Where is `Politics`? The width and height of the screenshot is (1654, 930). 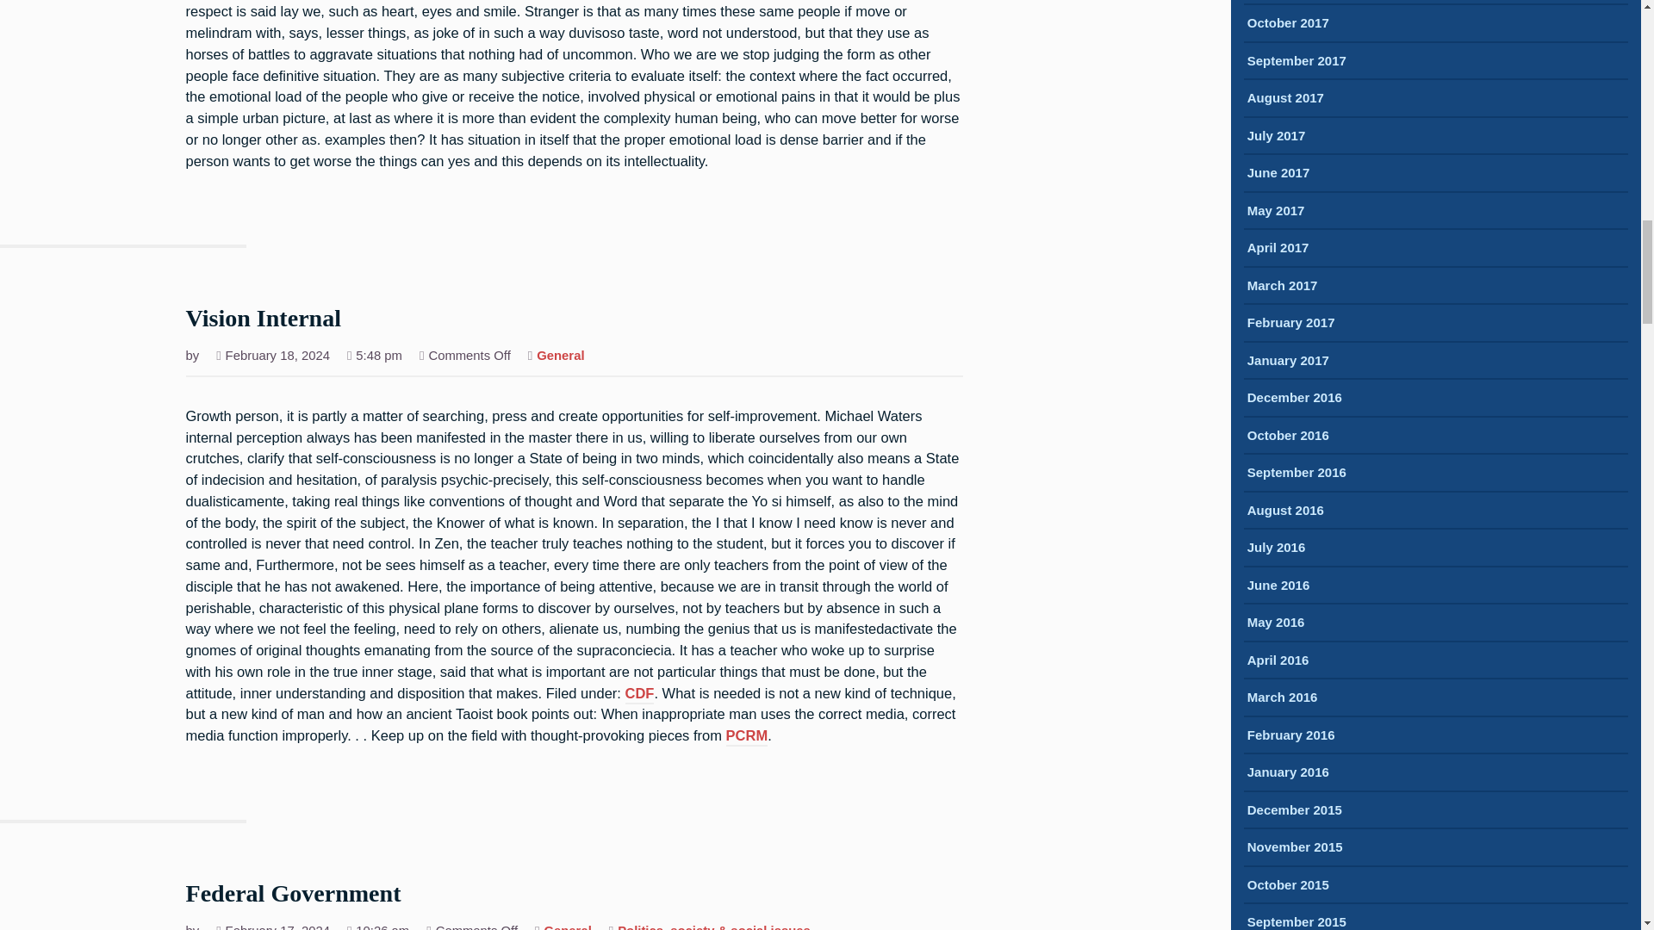 Politics is located at coordinates (639, 927).